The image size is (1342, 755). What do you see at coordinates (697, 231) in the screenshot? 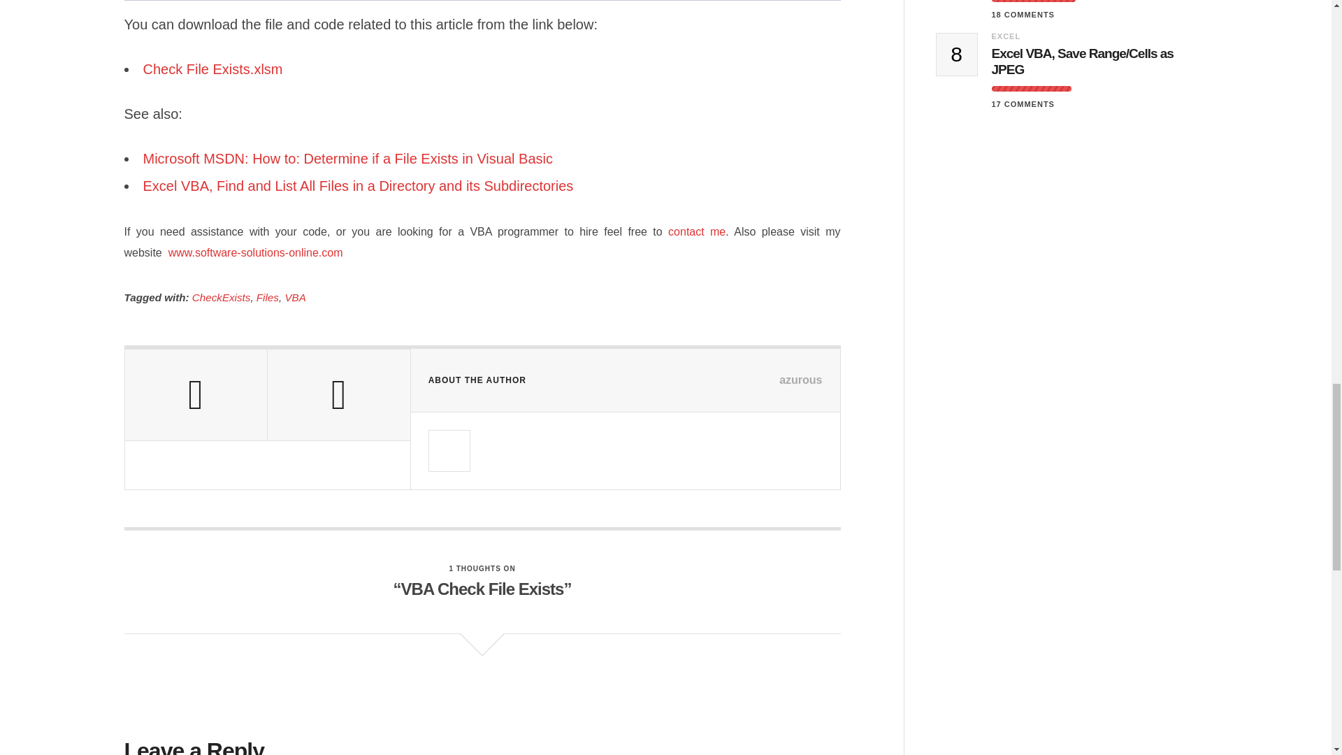
I see `contact me` at bounding box center [697, 231].